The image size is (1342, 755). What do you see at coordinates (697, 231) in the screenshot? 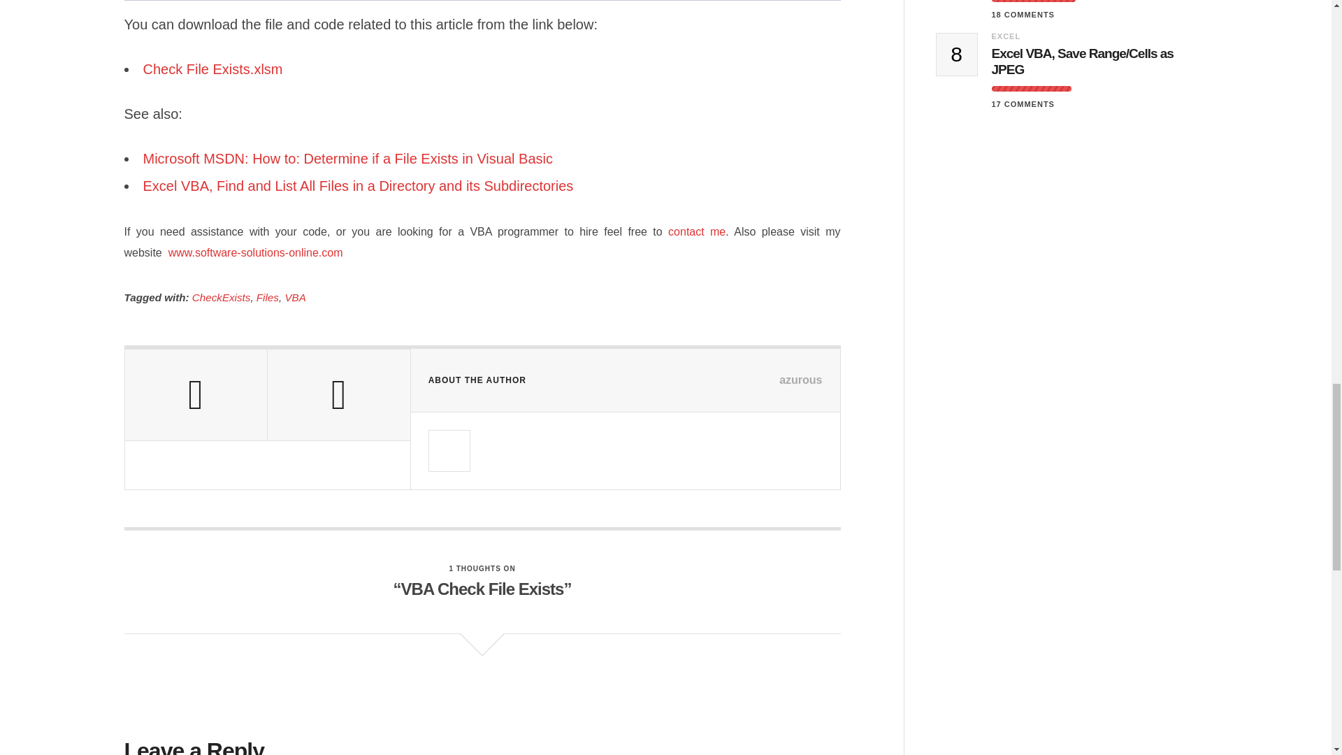
I see `contact me` at bounding box center [697, 231].